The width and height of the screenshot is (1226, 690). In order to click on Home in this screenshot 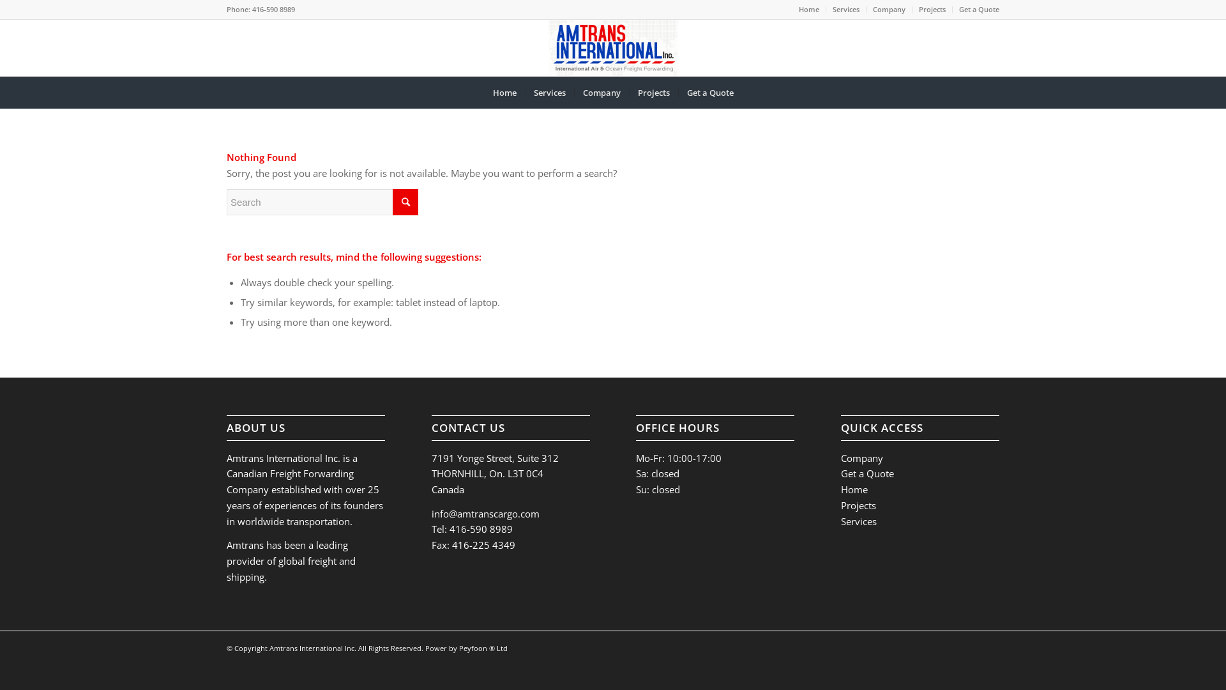, I will do `click(504, 93)`.